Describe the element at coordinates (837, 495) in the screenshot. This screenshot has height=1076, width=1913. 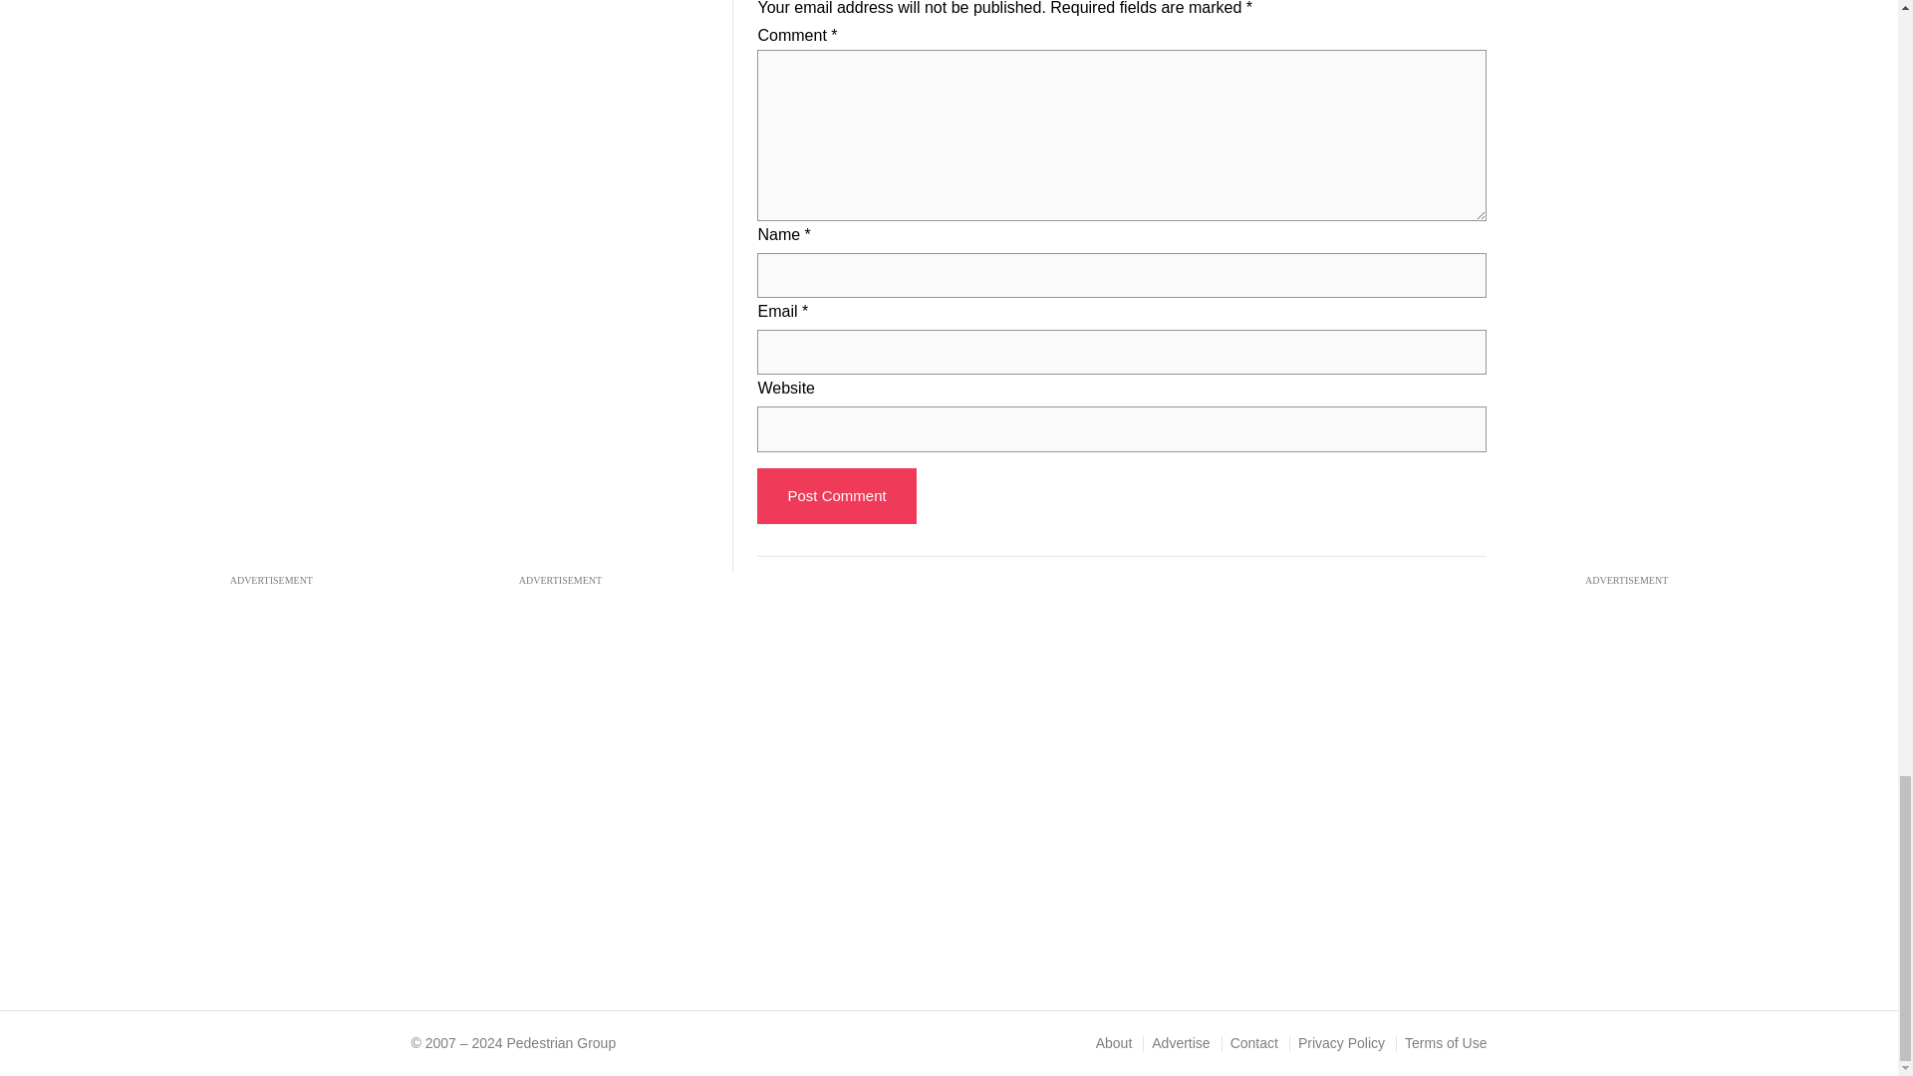
I see `Post Comment` at that location.